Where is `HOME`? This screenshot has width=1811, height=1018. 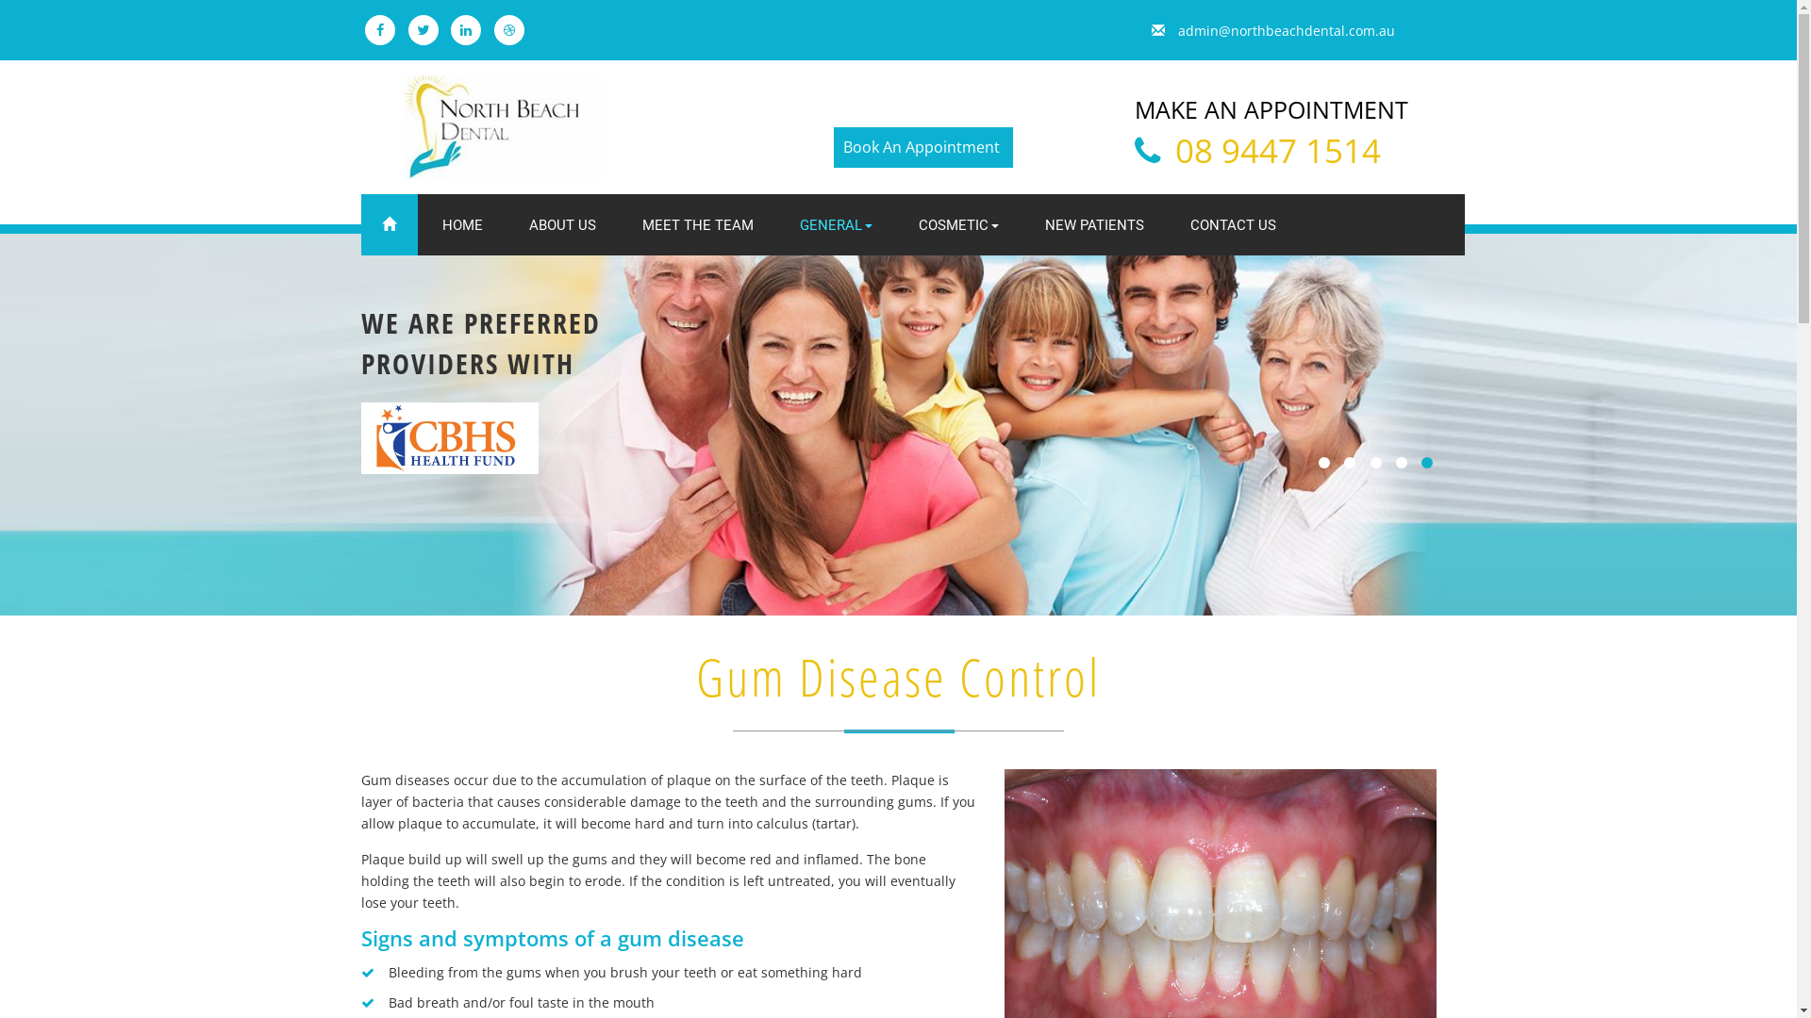
HOME is located at coordinates (462, 224).